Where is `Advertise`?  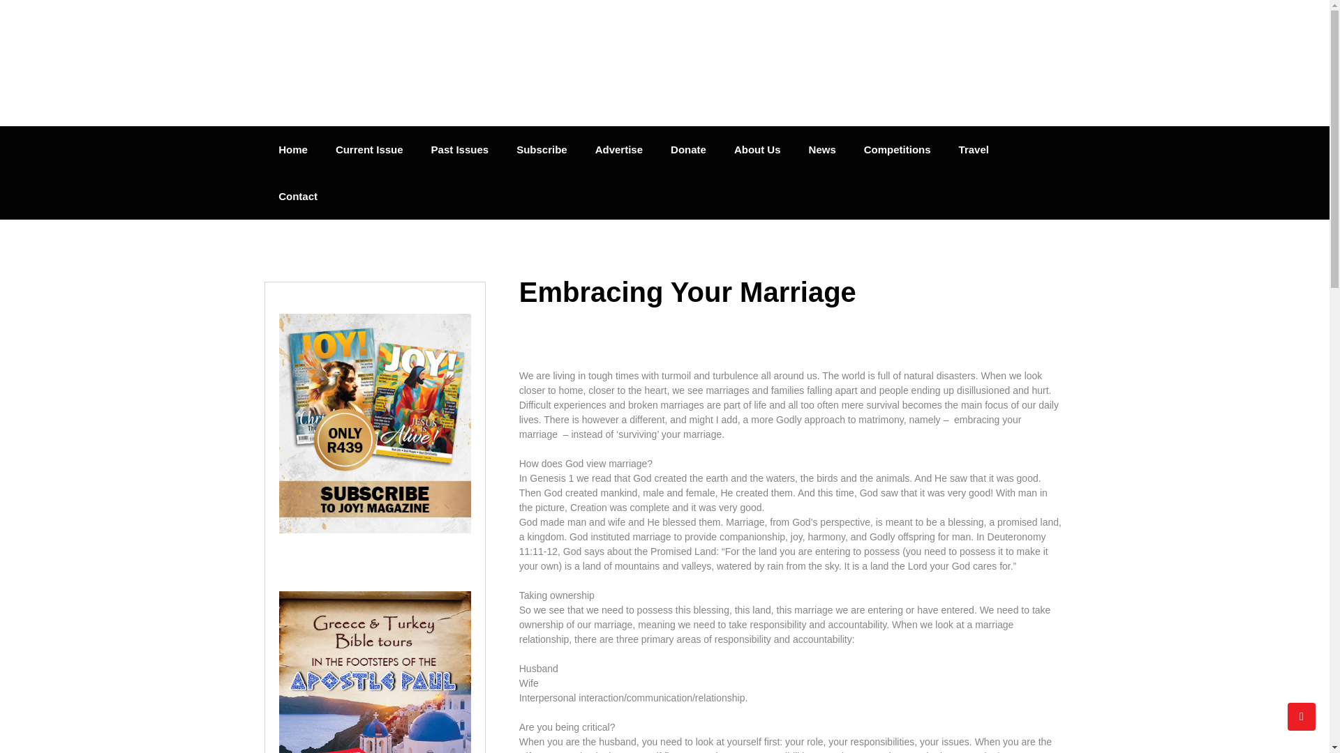 Advertise is located at coordinates (618, 149).